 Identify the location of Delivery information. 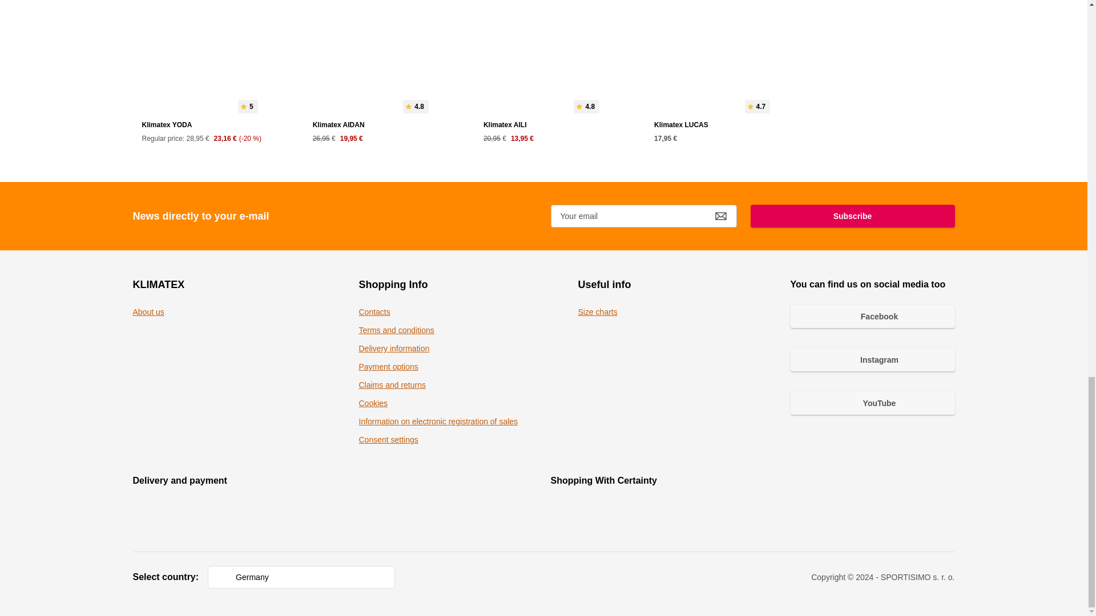
(394, 348).